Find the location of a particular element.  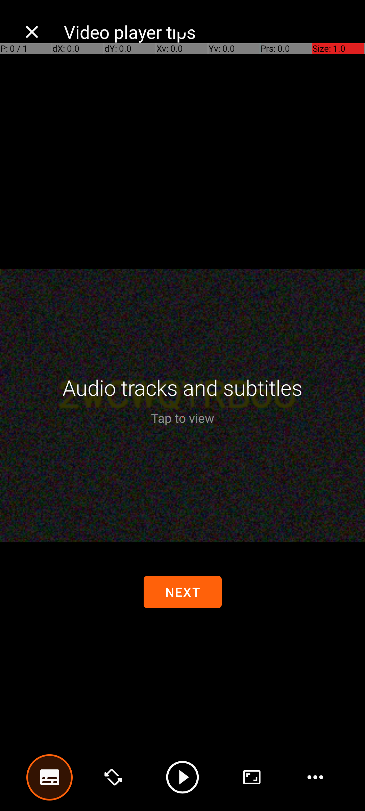

Audio tracks and subtitles is located at coordinates (182, 387).